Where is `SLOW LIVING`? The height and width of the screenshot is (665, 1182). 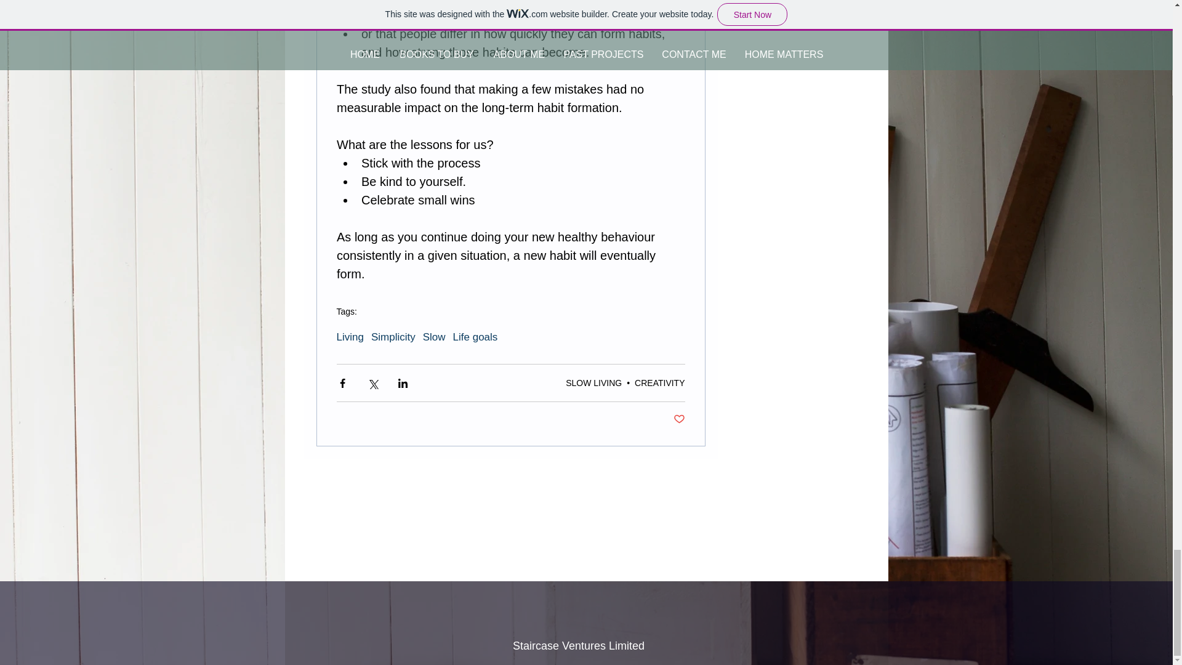
SLOW LIVING is located at coordinates (593, 383).